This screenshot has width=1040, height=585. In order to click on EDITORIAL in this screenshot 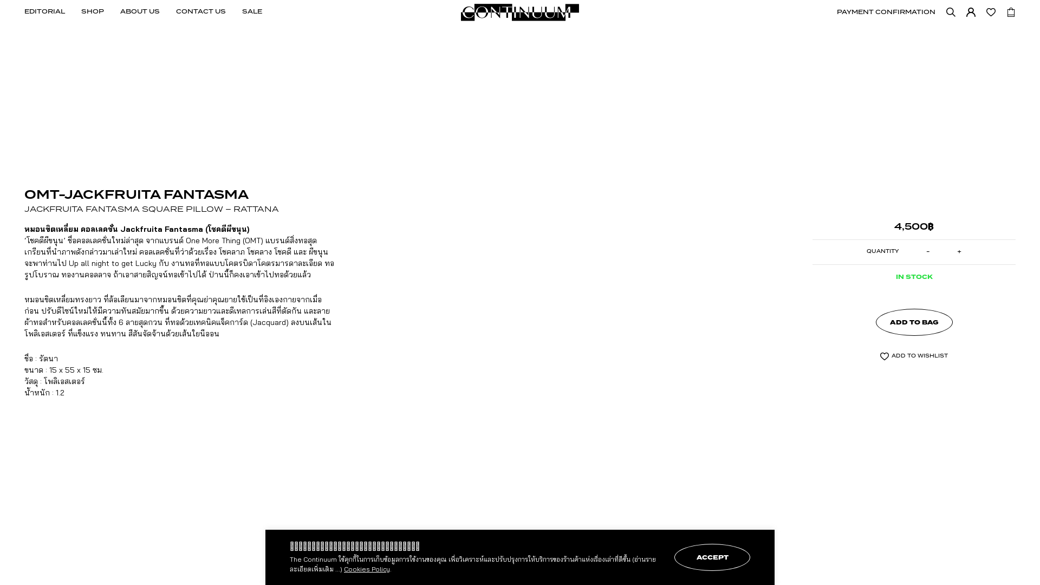, I will do `click(44, 12)`.